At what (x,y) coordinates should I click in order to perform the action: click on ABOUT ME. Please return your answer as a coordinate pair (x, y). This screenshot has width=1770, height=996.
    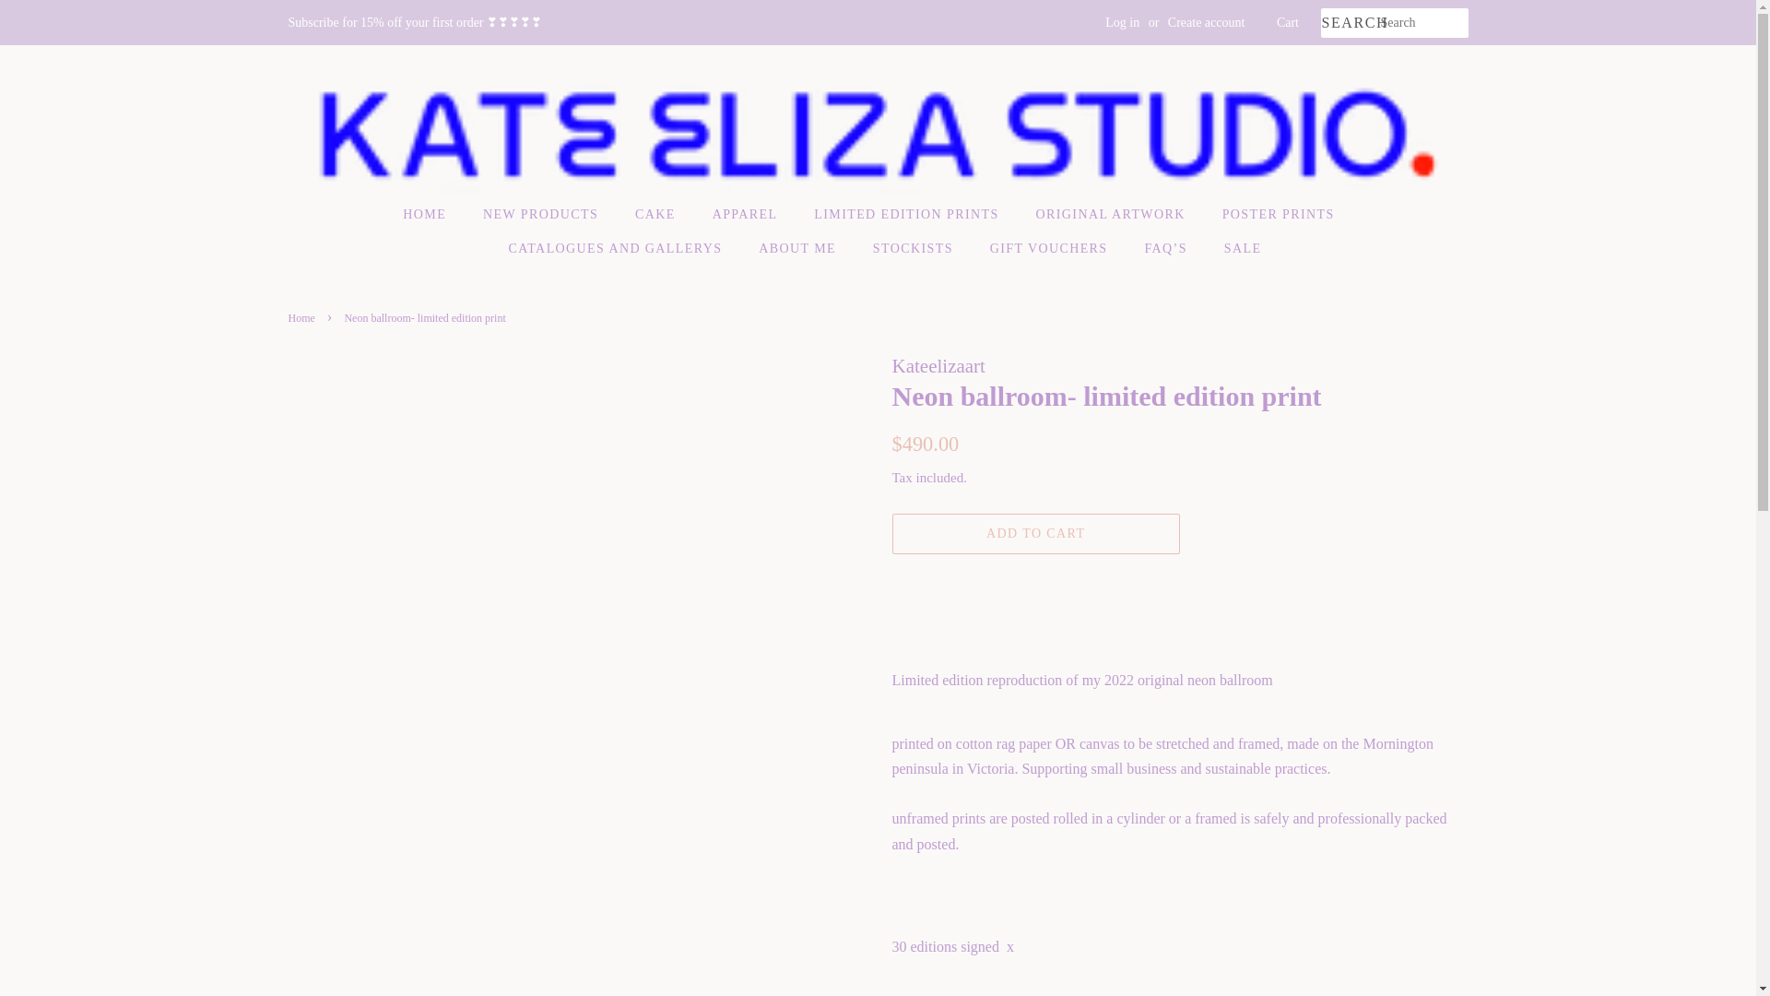
    Looking at the image, I should click on (800, 249).